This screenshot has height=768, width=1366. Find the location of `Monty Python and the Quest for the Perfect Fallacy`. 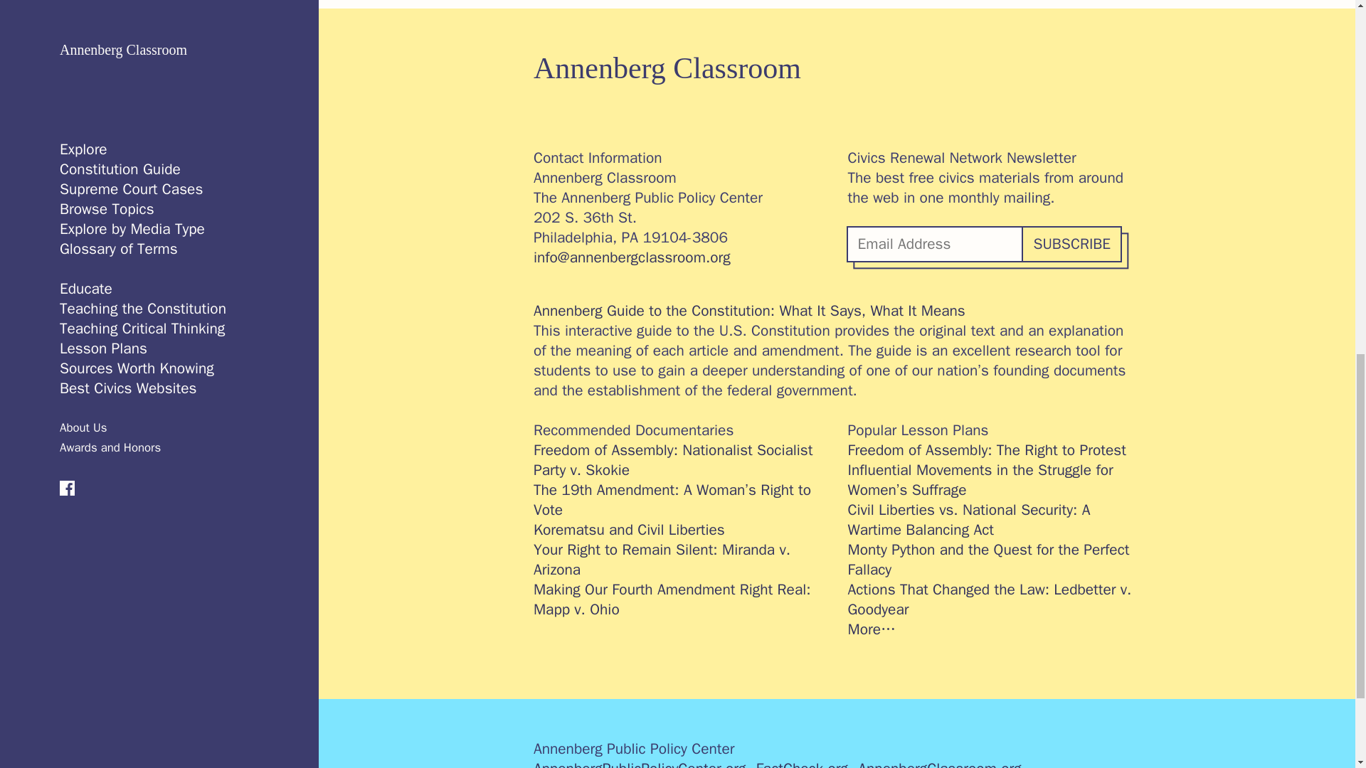

Monty Python and the Quest for the Perfect Fallacy is located at coordinates (995, 560).